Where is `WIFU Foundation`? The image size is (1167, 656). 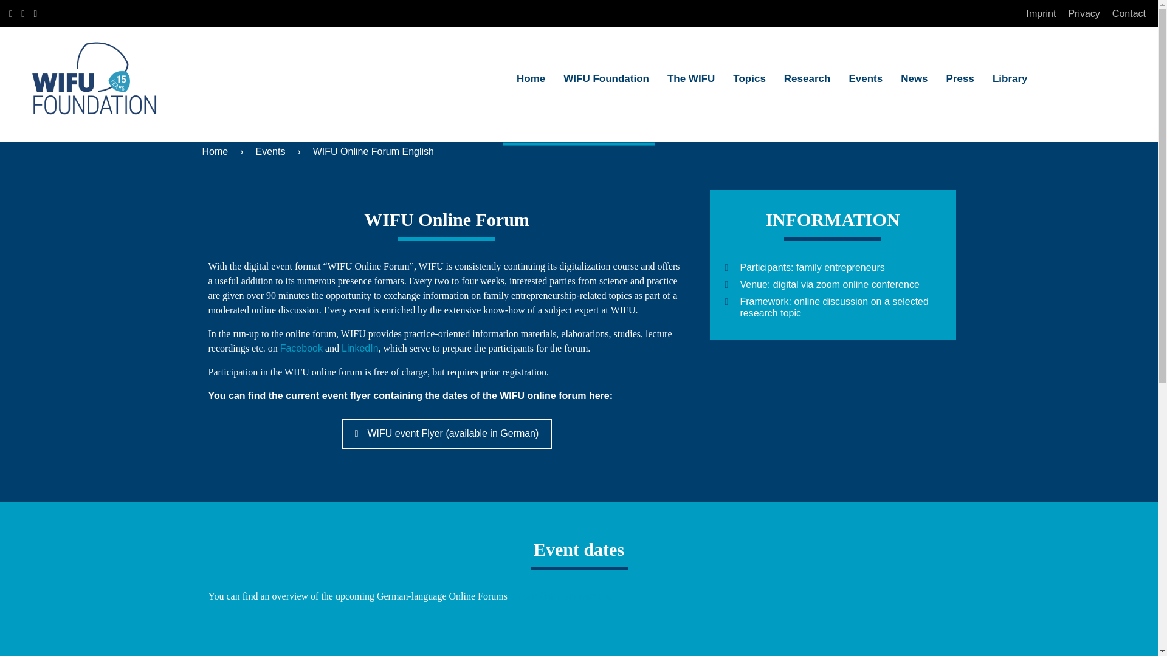
WIFU Foundation is located at coordinates (606, 79).